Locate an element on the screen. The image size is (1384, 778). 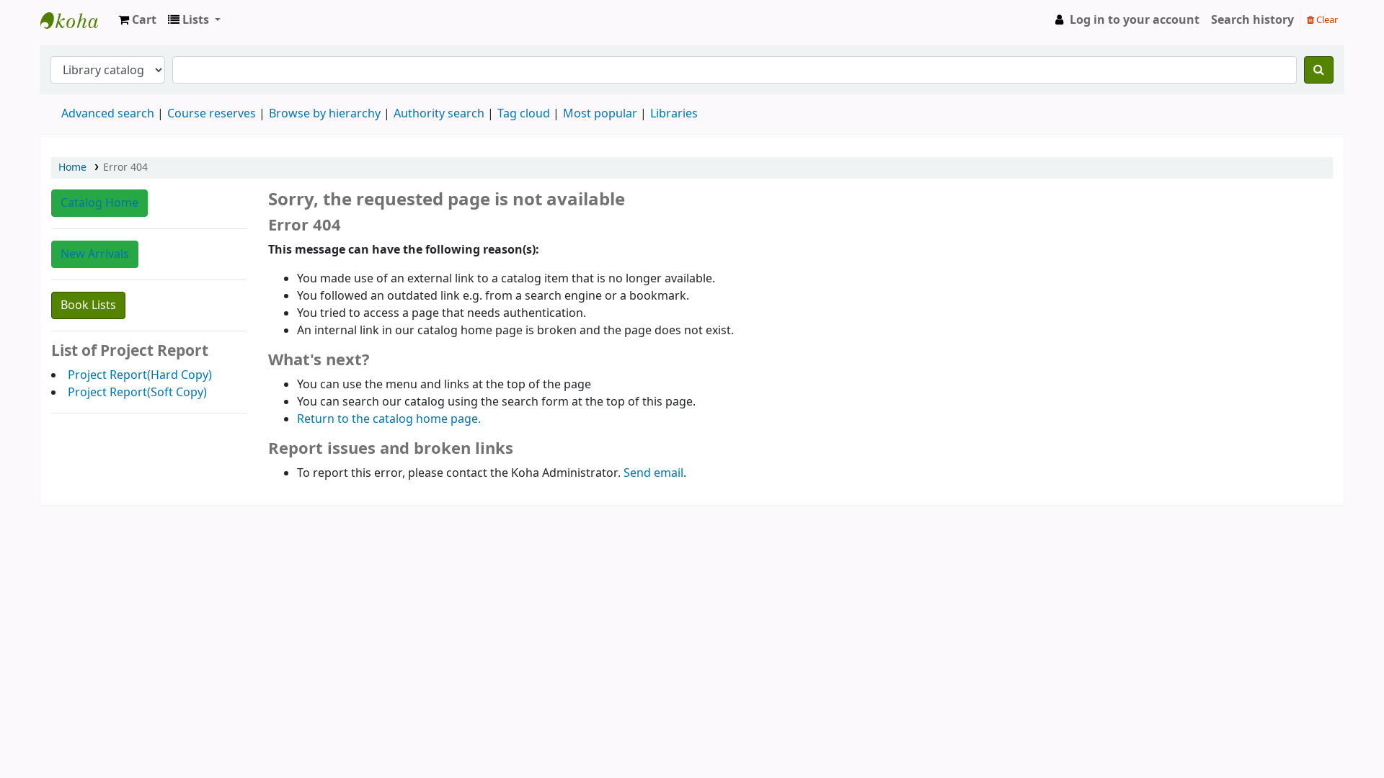
Browse by hierarchy is located at coordinates (324, 114).